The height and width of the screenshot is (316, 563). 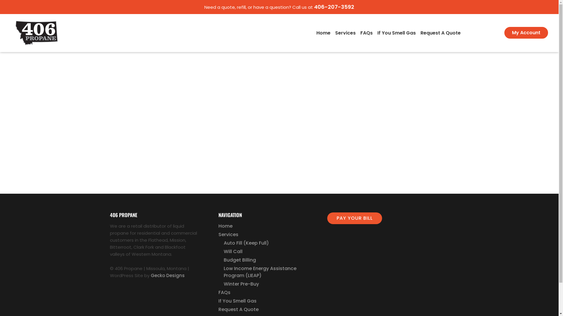 I want to click on Services, so click(x=345, y=33).